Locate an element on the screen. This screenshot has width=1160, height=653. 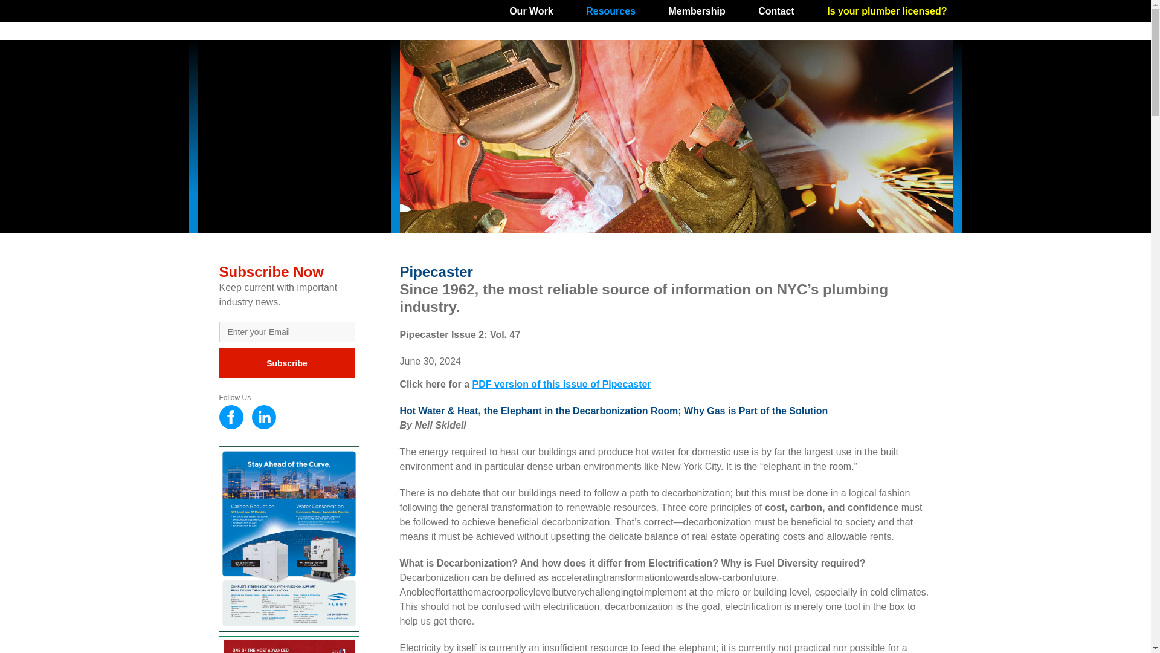
Pipecaster is located at coordinates (436, 272).